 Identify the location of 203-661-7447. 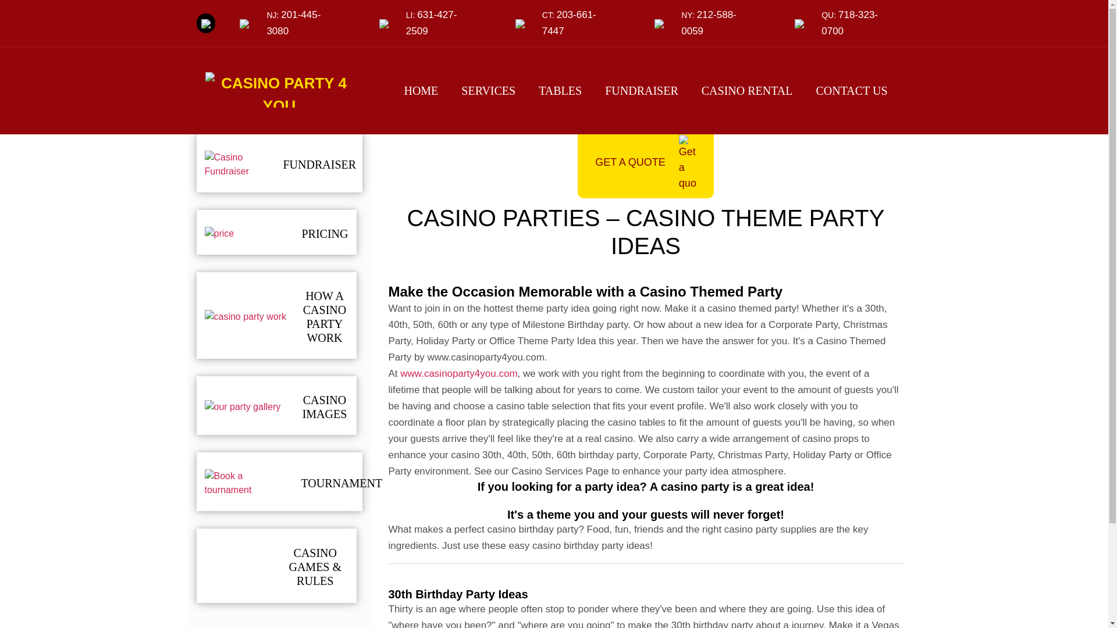
(569, 23).